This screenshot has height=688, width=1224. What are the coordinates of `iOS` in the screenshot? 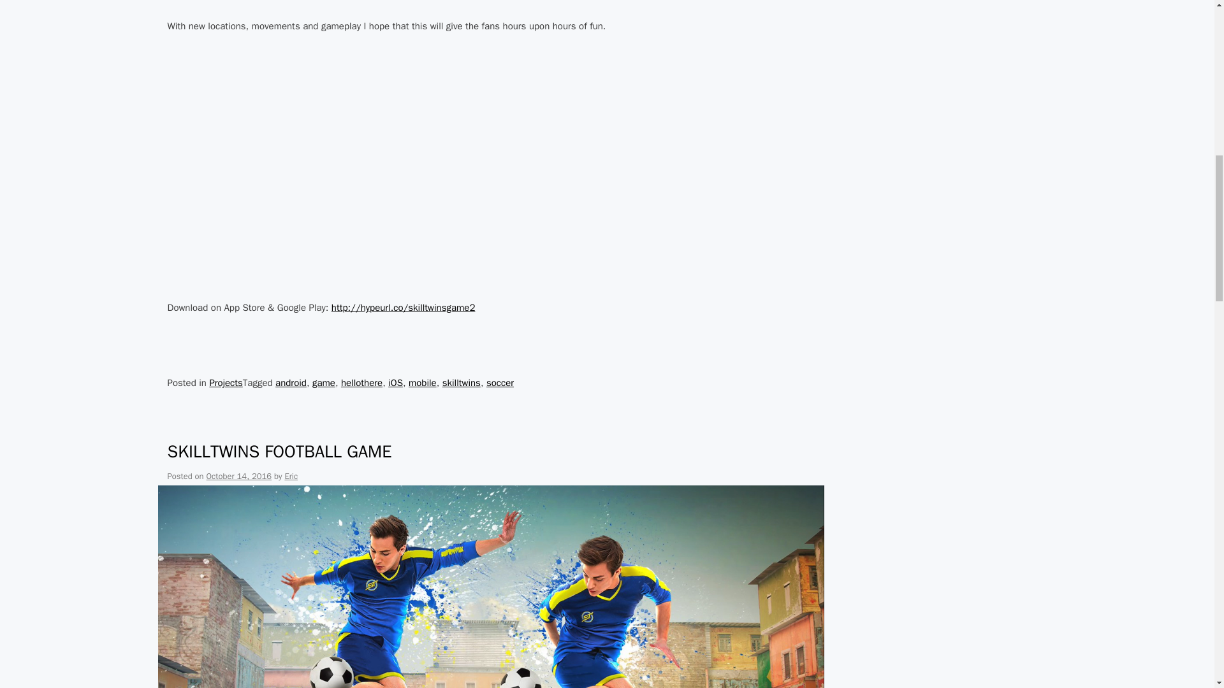 It's located at (395, 382).